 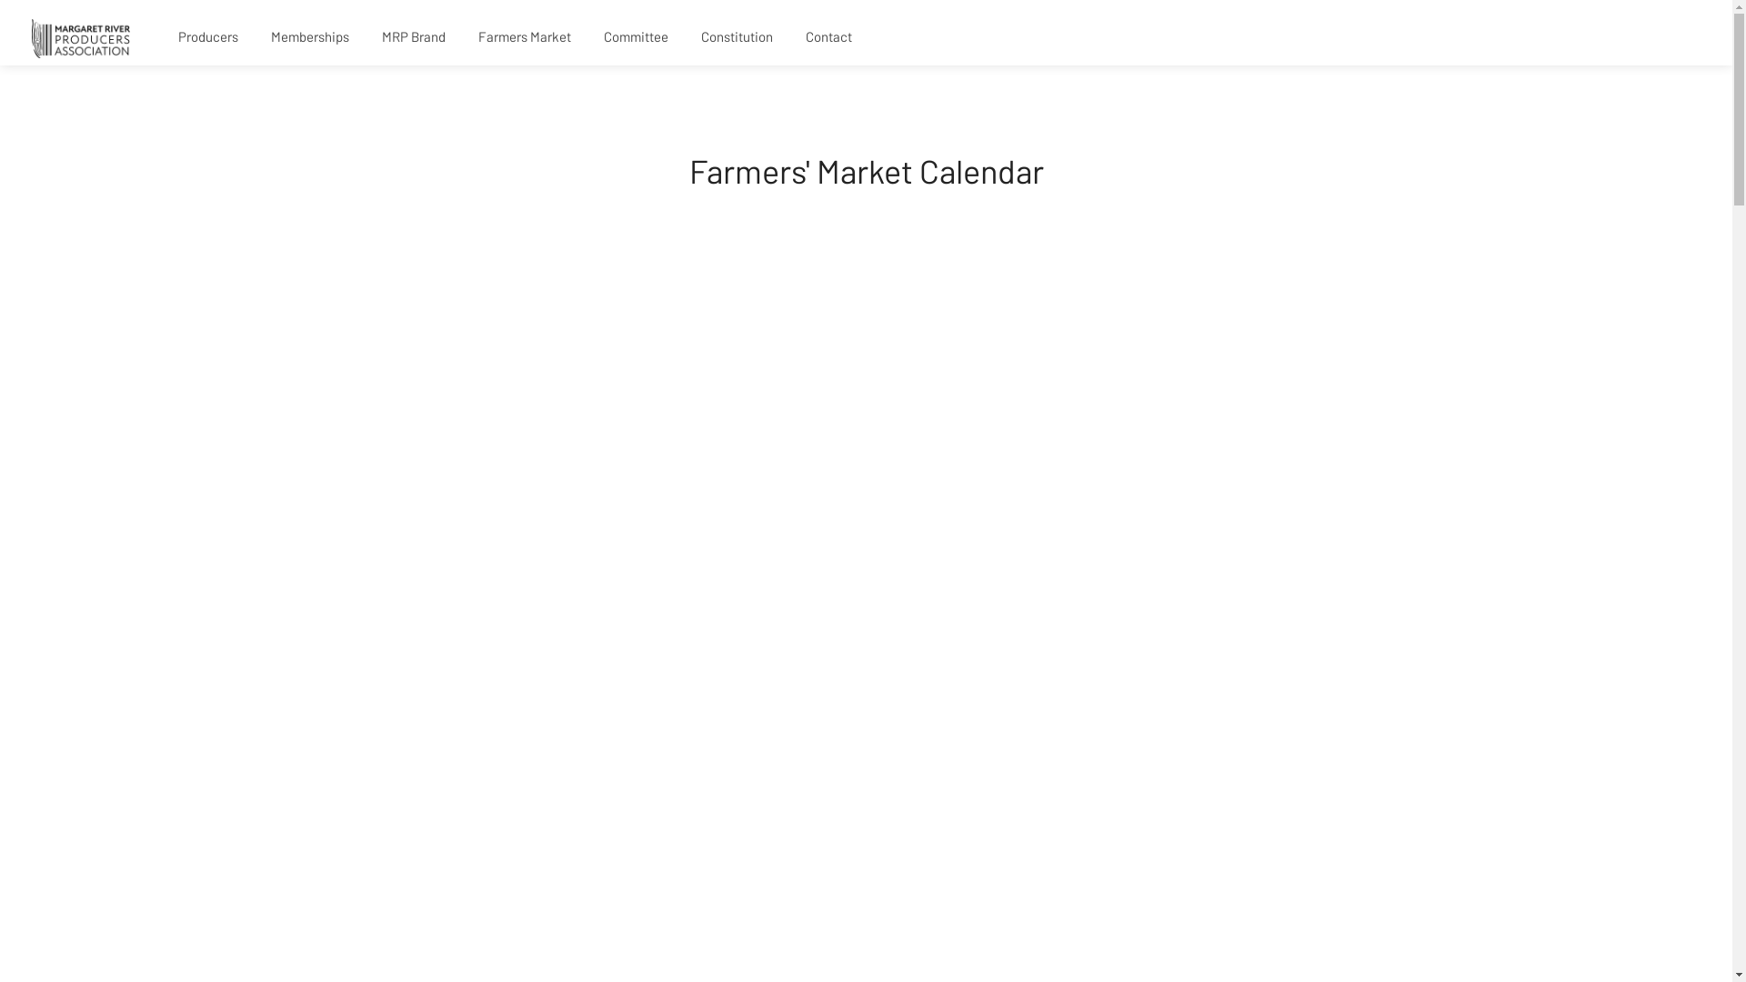 I want to click on MRP Brand, so click(x=413, y=37).